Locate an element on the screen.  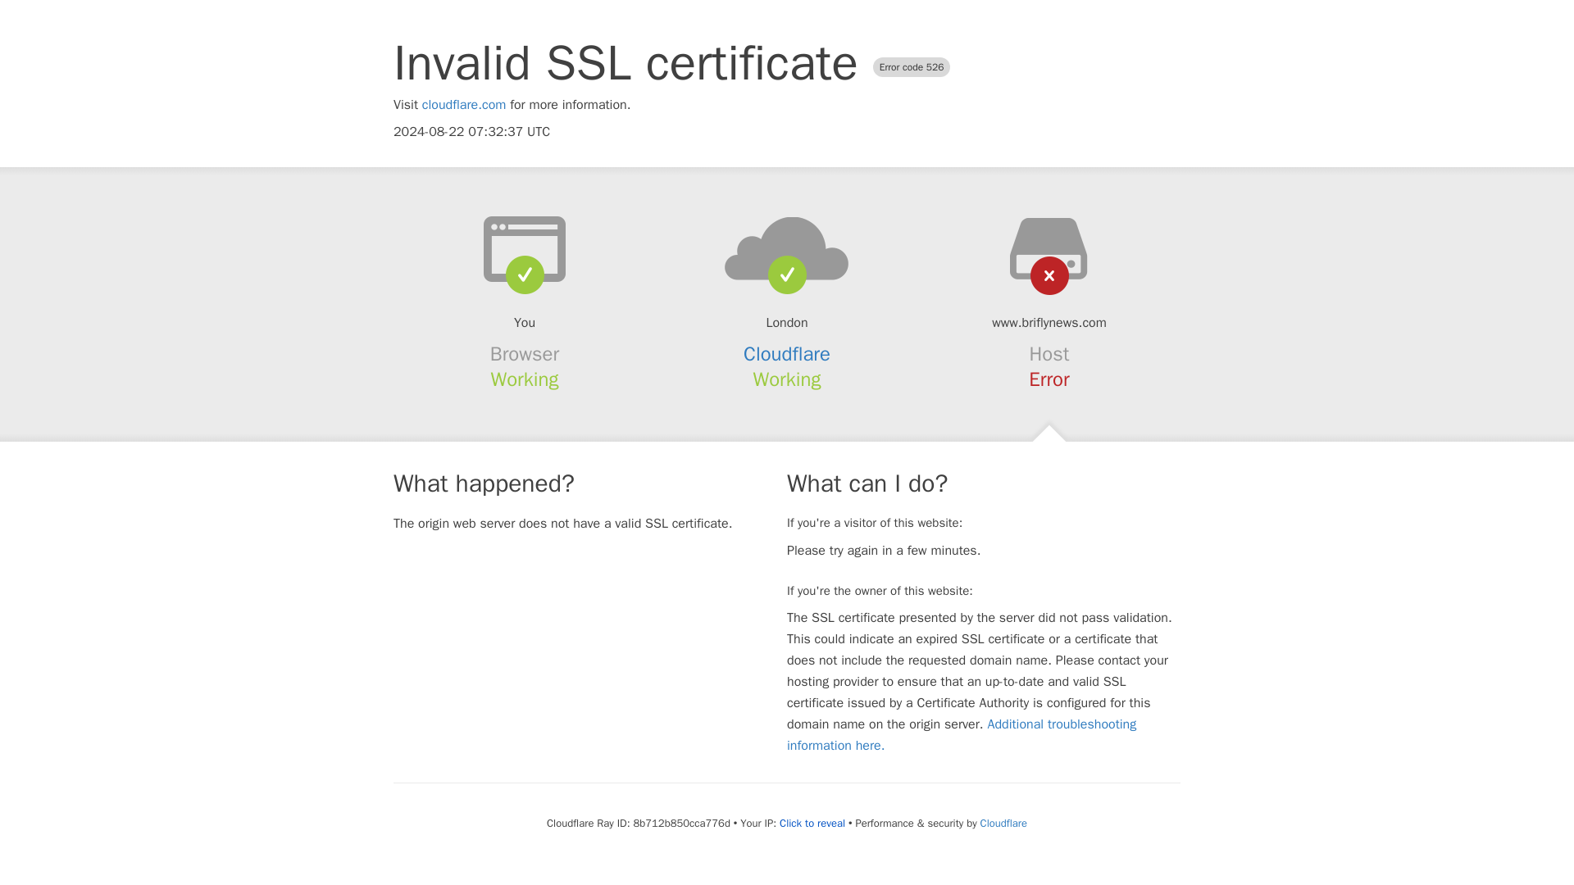
Additional troubleshooting information here. is located at coordinates (962, 734).